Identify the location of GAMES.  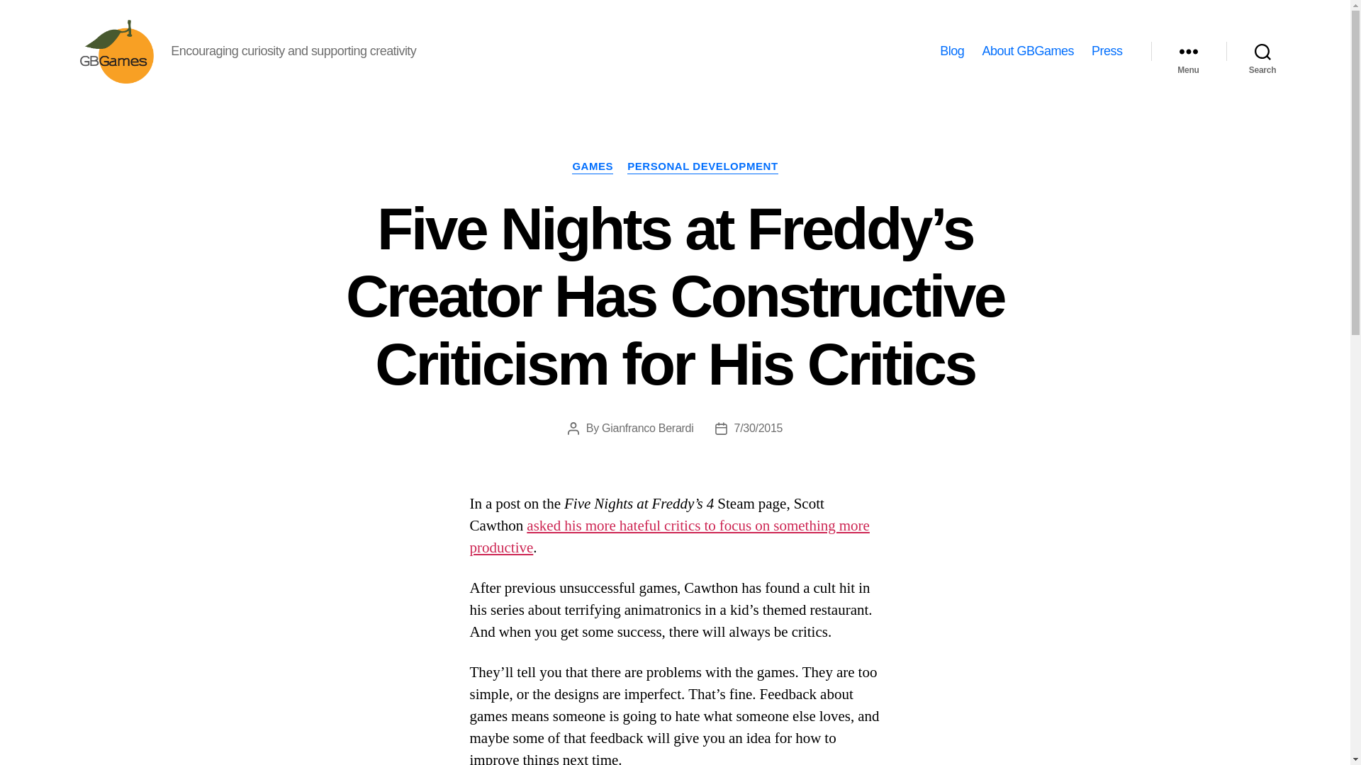
(593, 167).